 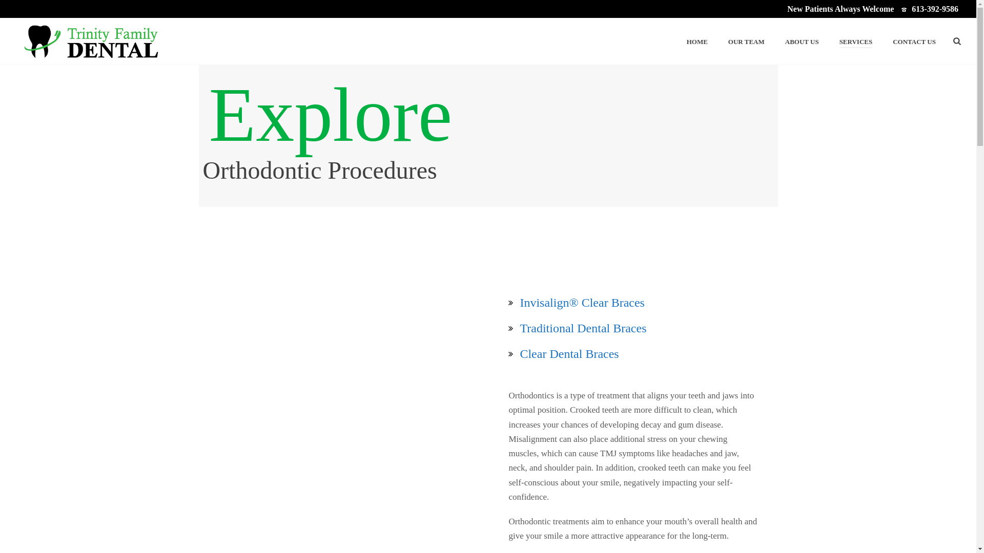 What do you see at coordinates (746, 42) in the screenshot?
I see `OUR TEAM` at bounding box center [746, 42].